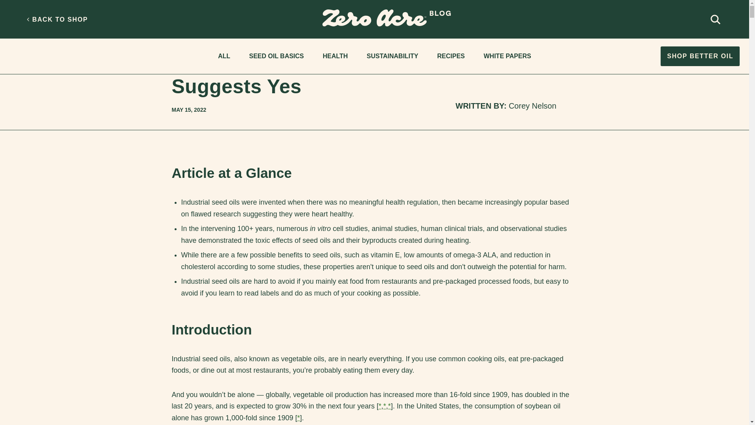  I want to click on BACK TO SHOP, so click(58, 20).